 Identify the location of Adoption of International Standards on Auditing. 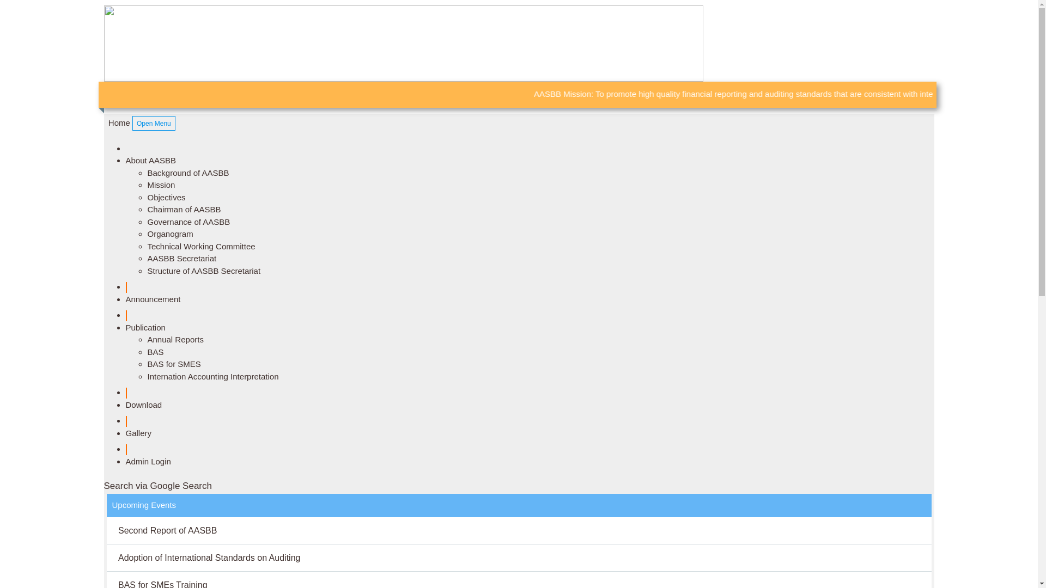
(209, 558).